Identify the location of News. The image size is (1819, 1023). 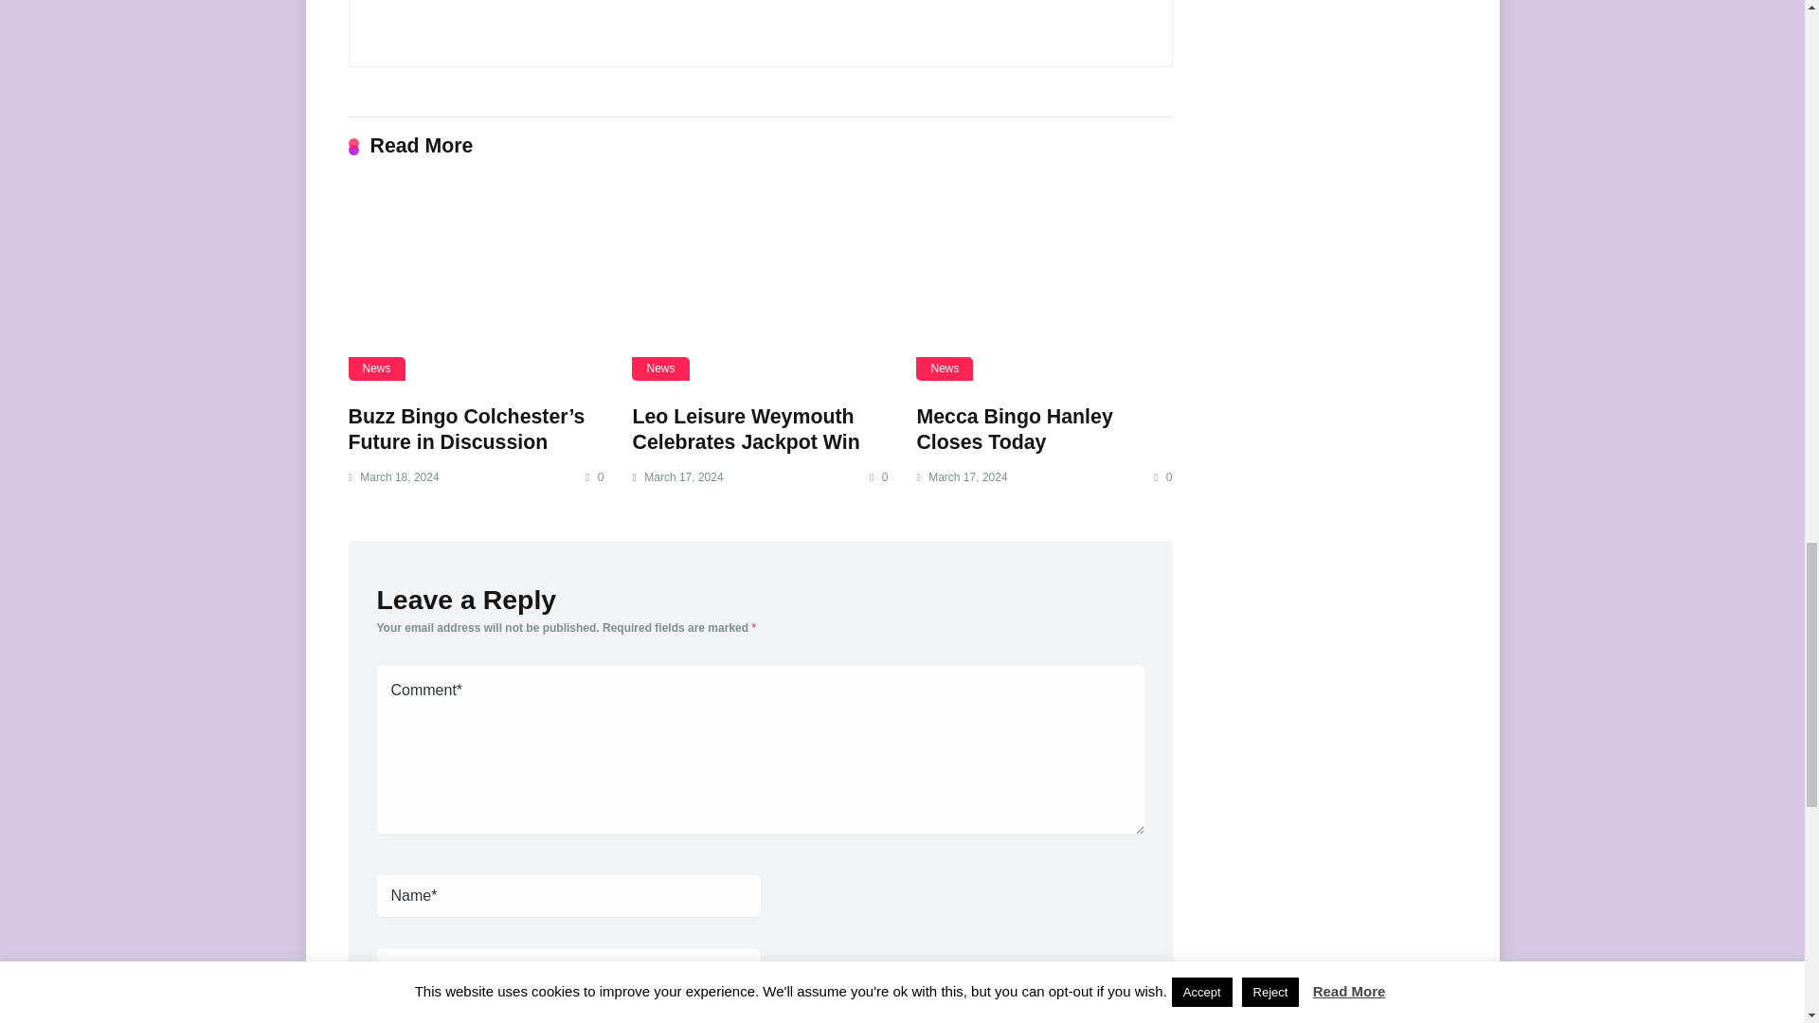
(377, 368).